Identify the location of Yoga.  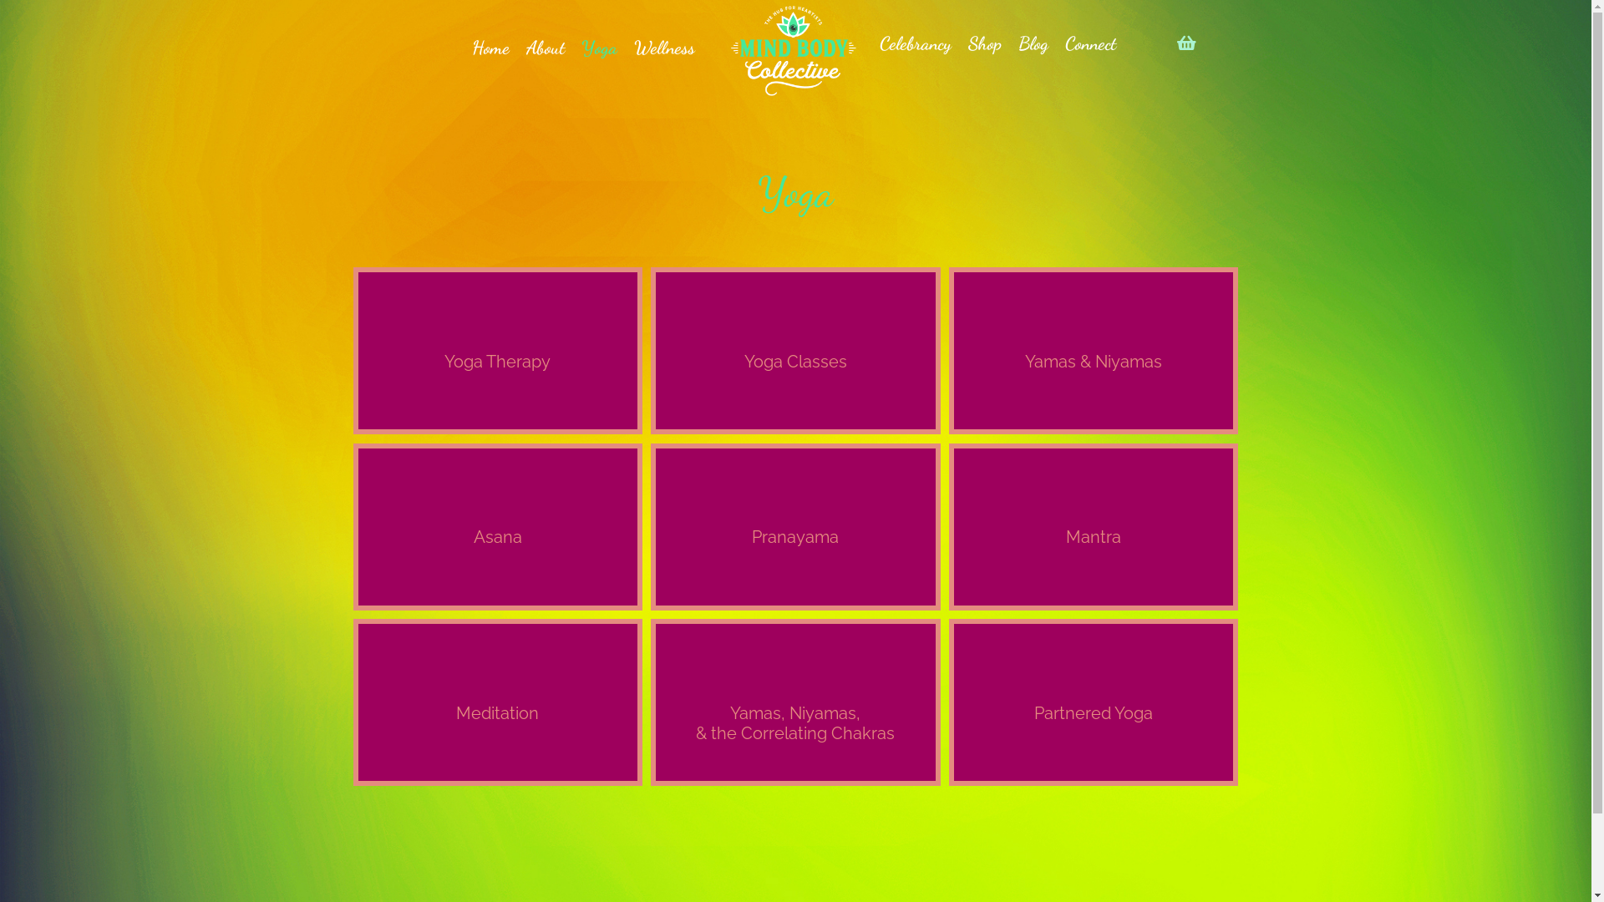
(600, 48).